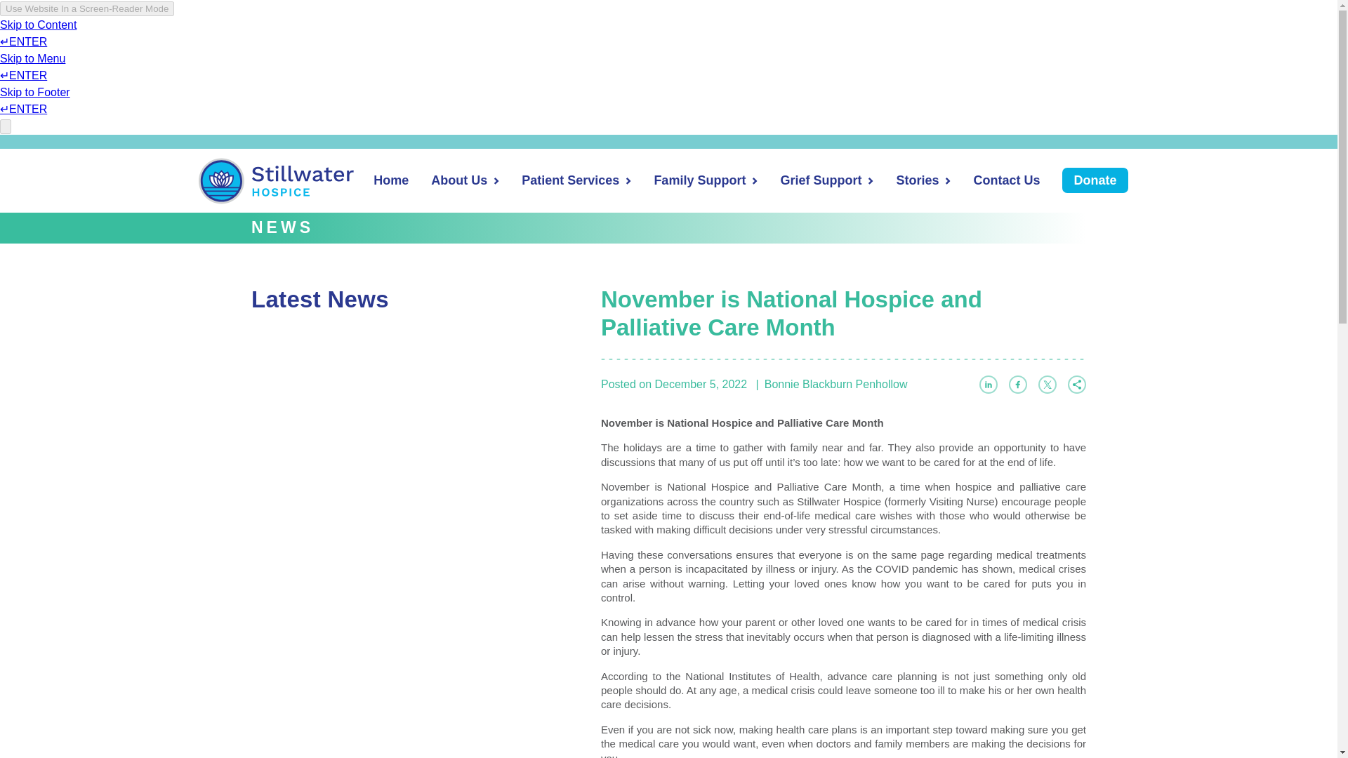 The width and height of the screenshot is (1348, 758). Describe the element at coordinates (820, 180) in the screenshot. I see `Grief Support` at that location.